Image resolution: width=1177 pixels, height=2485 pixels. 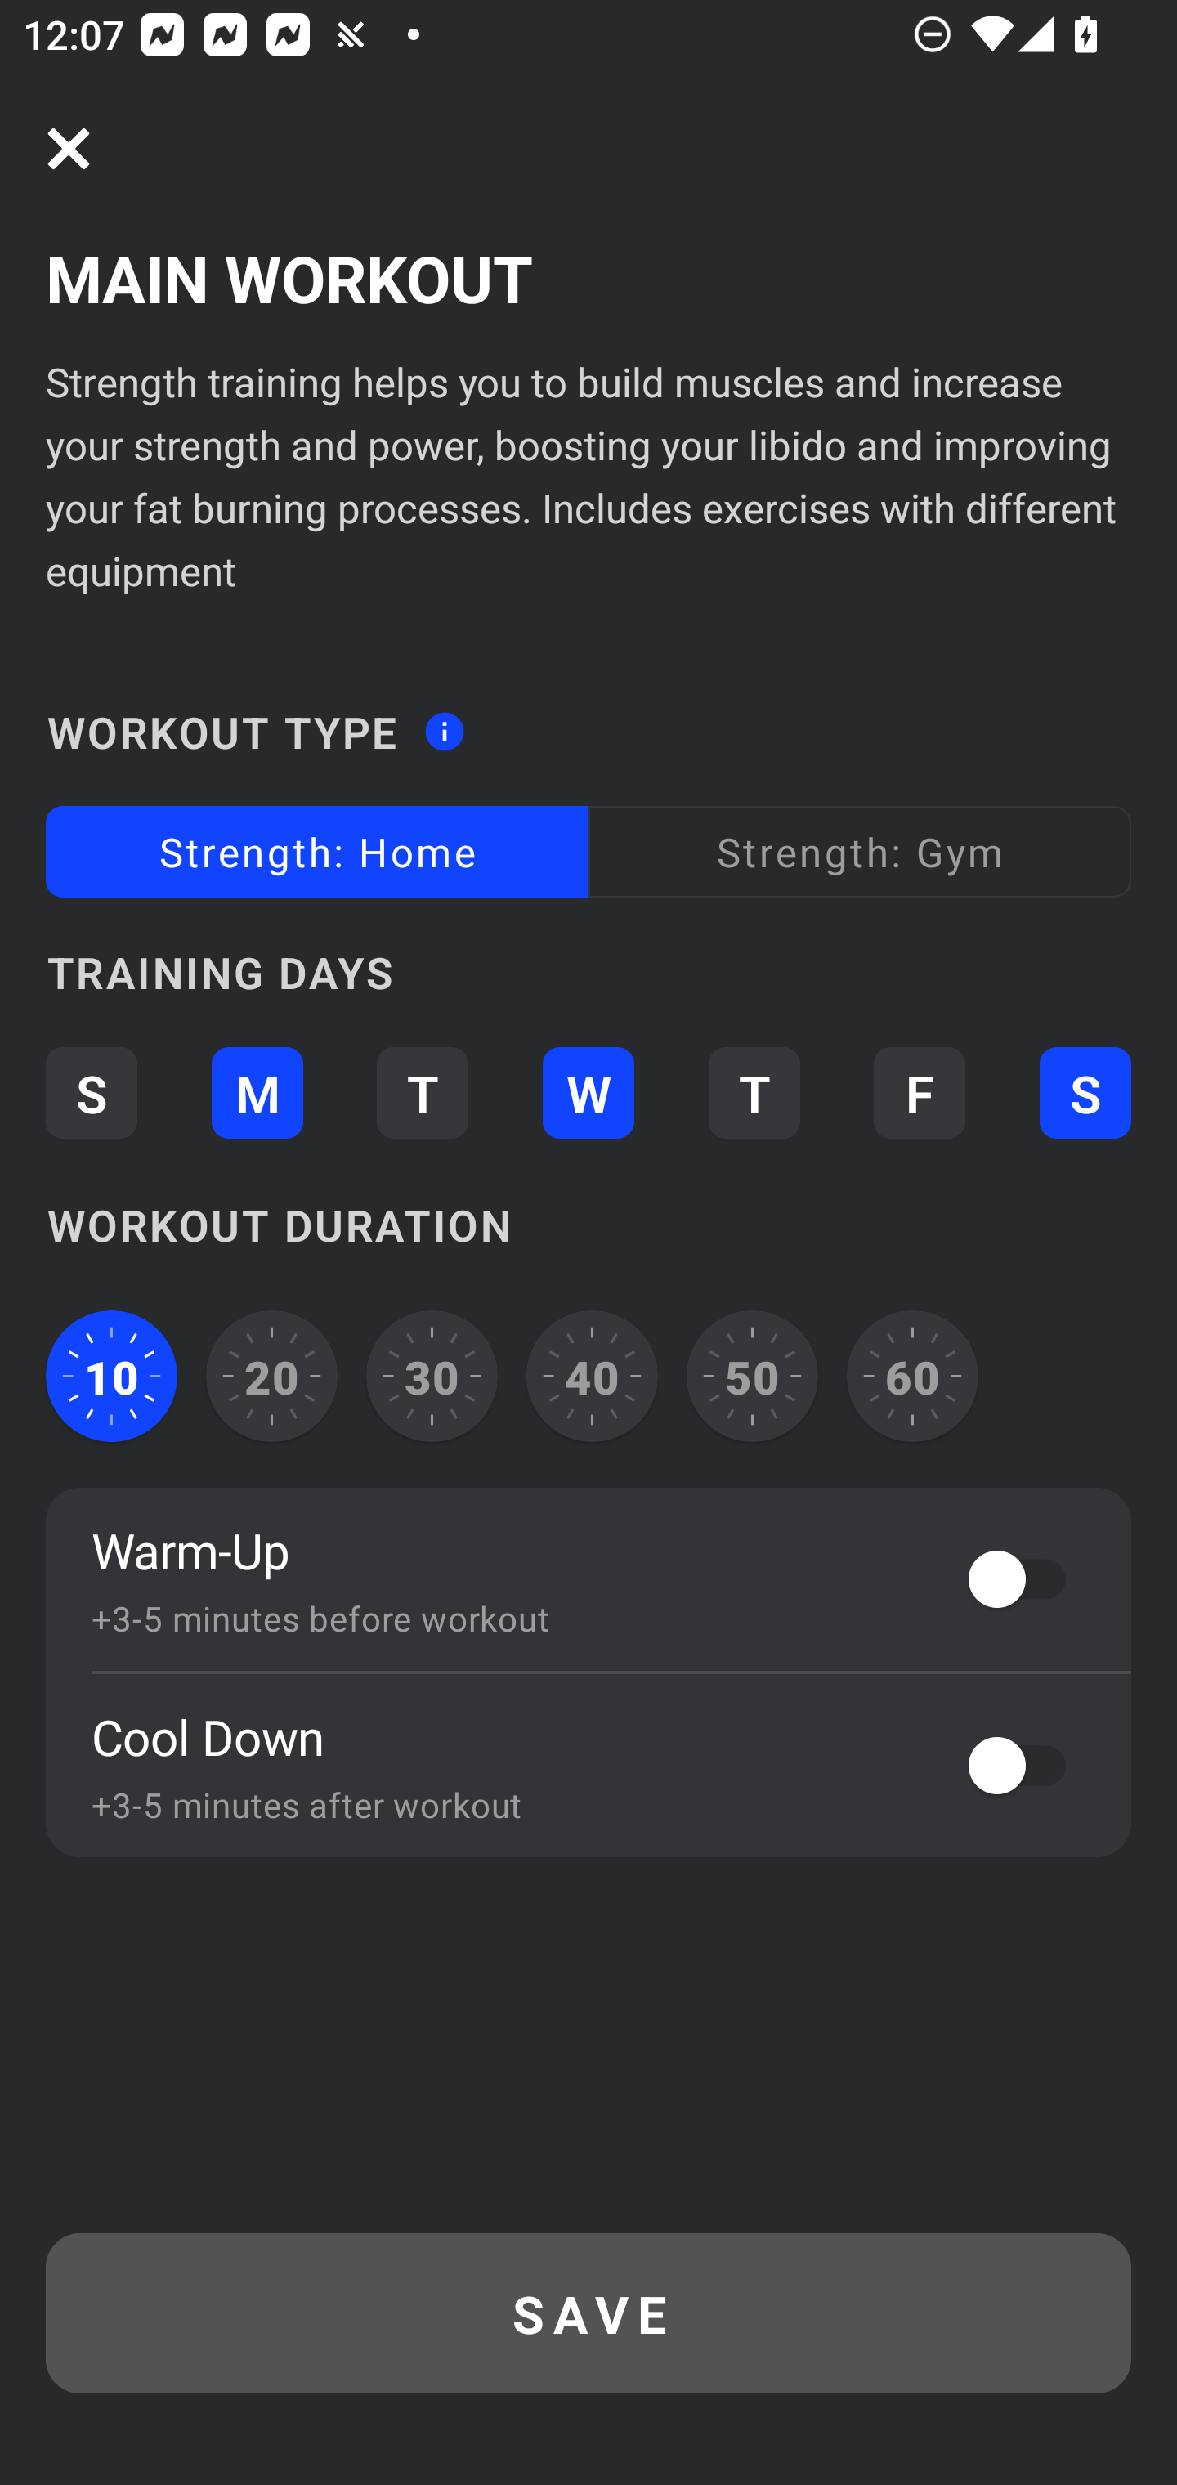 What do you see at coordinates (444, 723) in the screenshot?
I see `Workout type information button` at bounding box center [444, 723].